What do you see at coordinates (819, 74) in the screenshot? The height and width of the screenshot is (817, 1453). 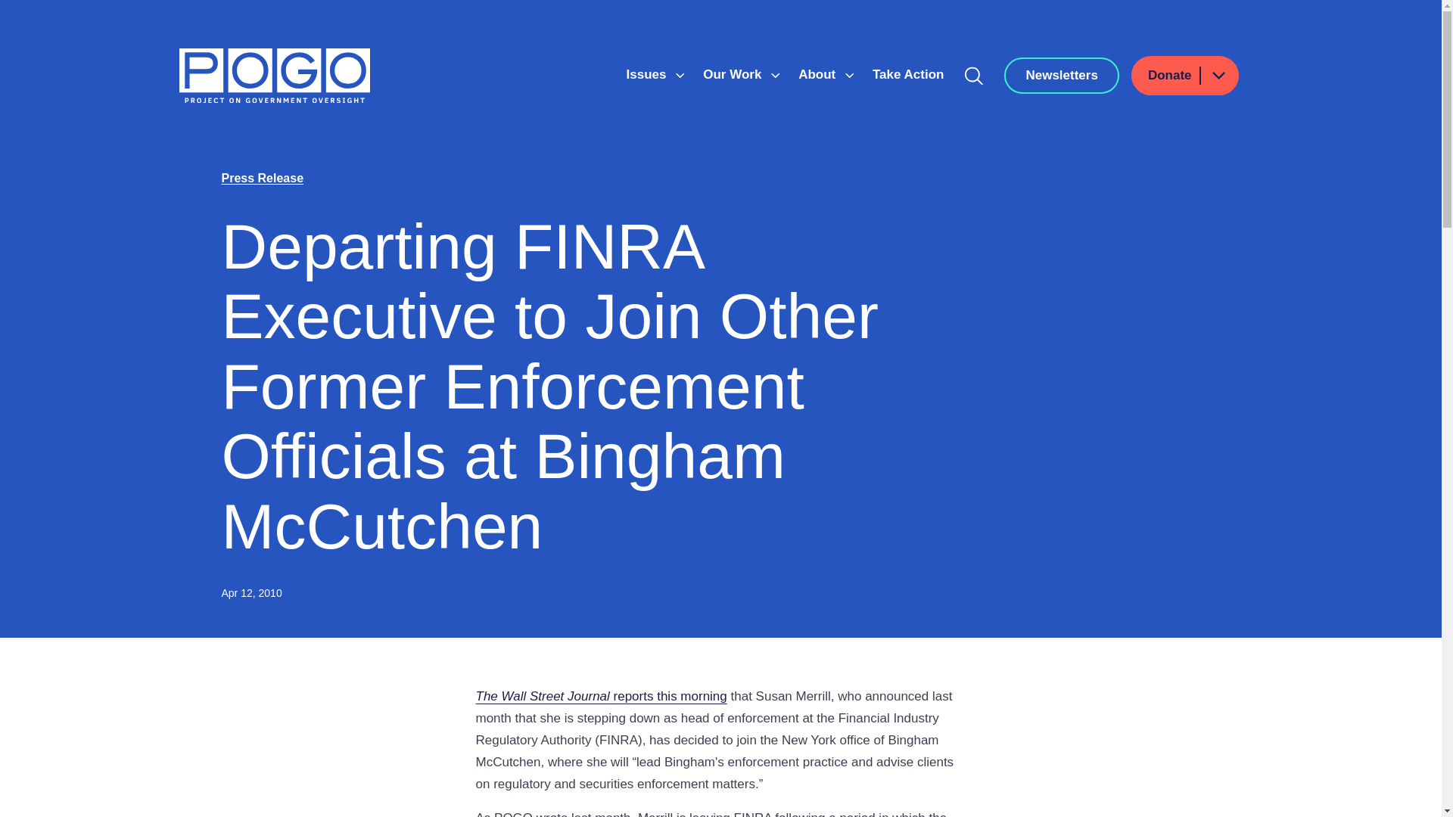 I see `About` at bounding box center [819, 74].